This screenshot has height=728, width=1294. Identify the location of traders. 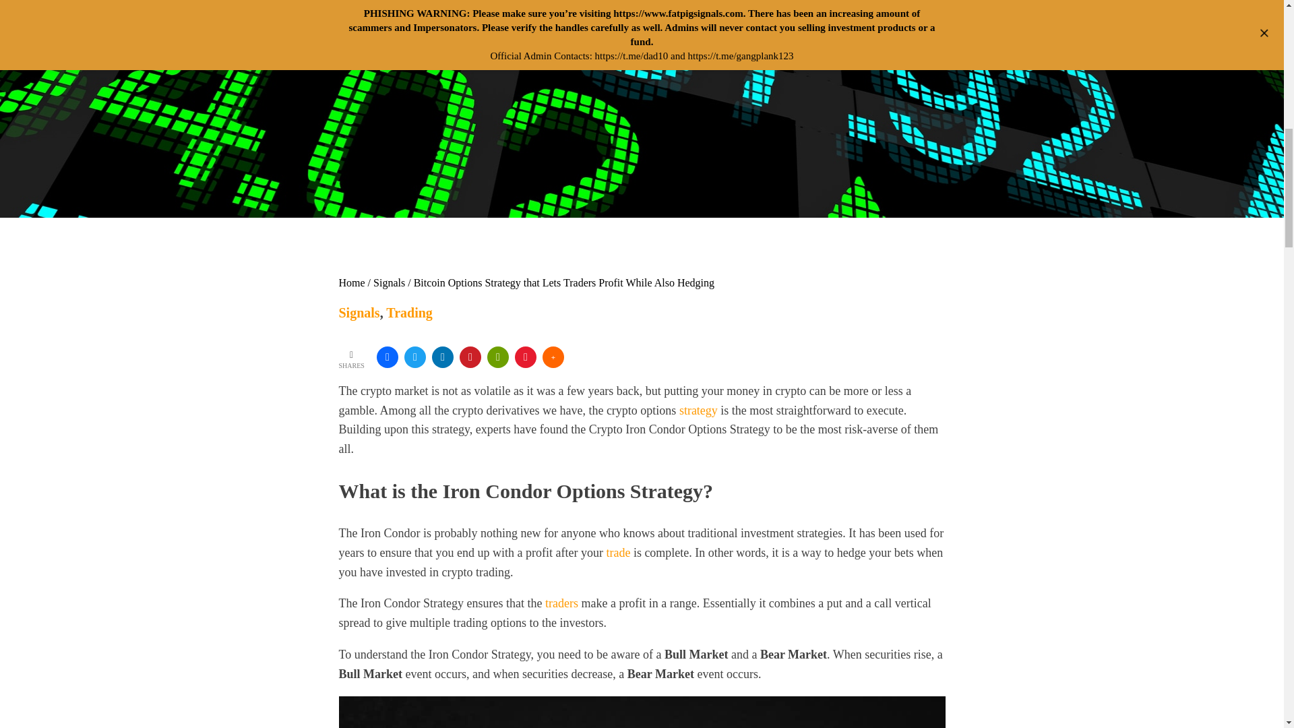
(561, 603).